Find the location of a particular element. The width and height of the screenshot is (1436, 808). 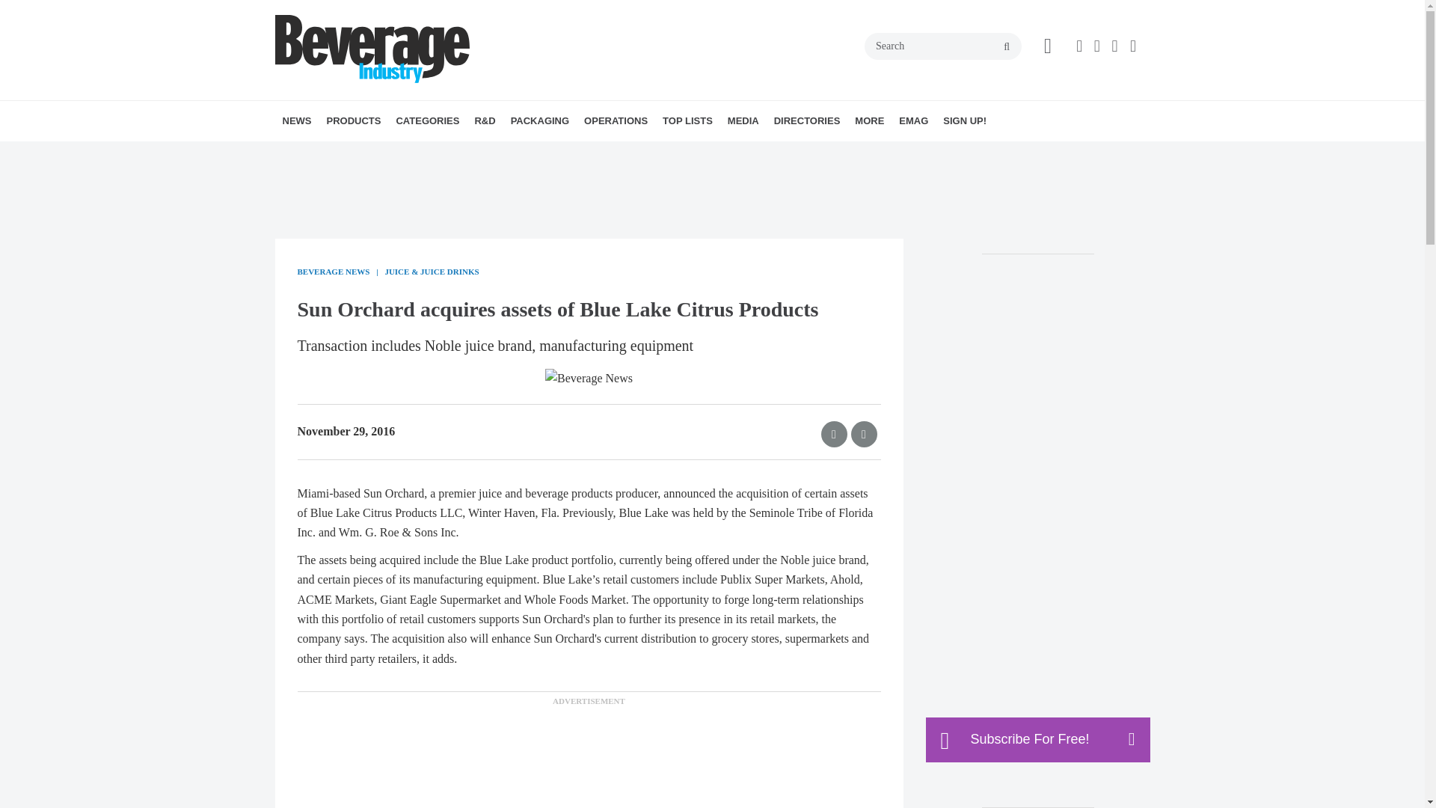

PRODUCTS is located at coordinates (353, 121).